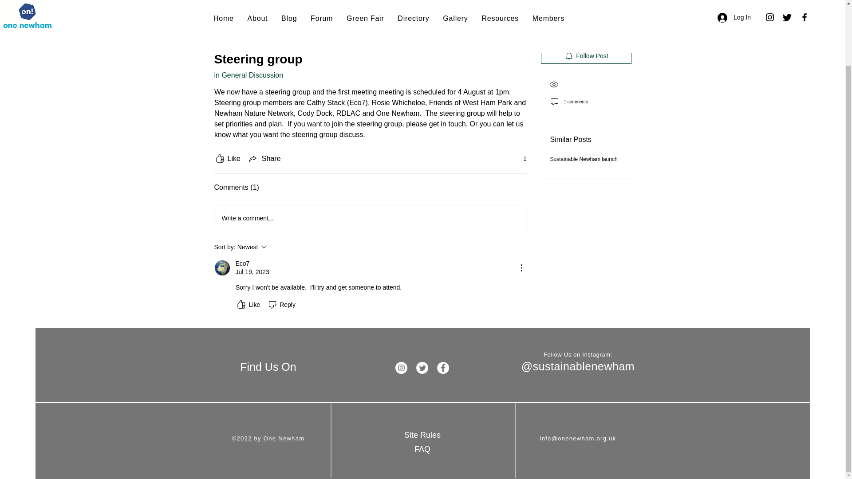 The width and height of the screenshot is (852, 479). What do you see at coordinates (584, 159) in the screenshot?
I see `Sustainable Newham launch` at bounding box center [584, 159].